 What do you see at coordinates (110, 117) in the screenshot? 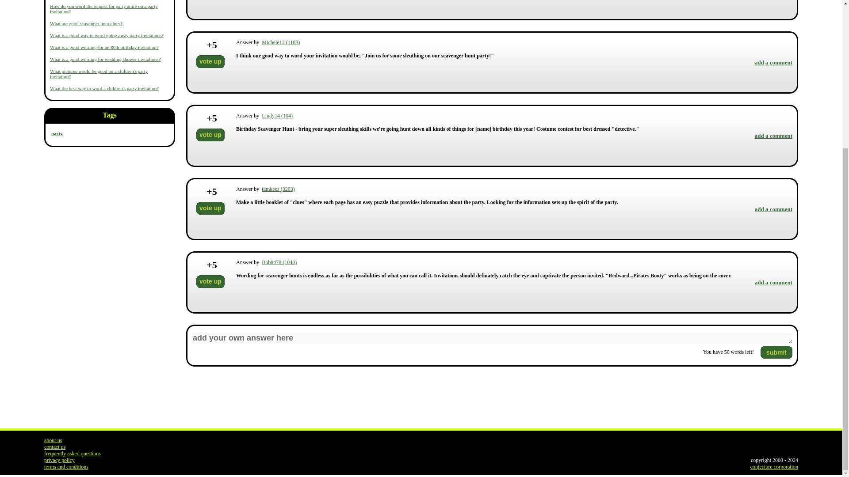
I see `Tags` at bounding box center [110, 117].